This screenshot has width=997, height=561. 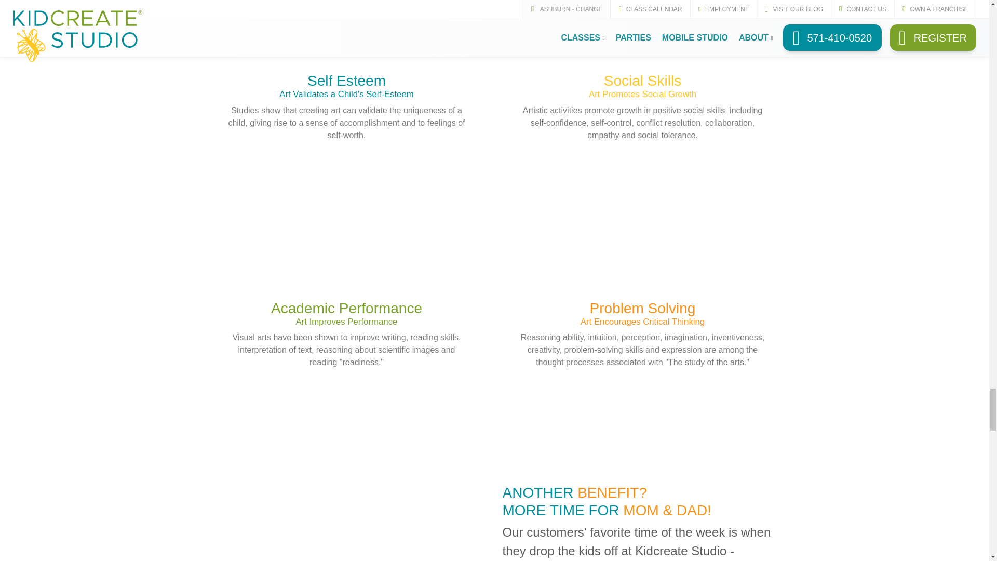 I want to click on Children's Art Studio, so click(x=336, y=503).